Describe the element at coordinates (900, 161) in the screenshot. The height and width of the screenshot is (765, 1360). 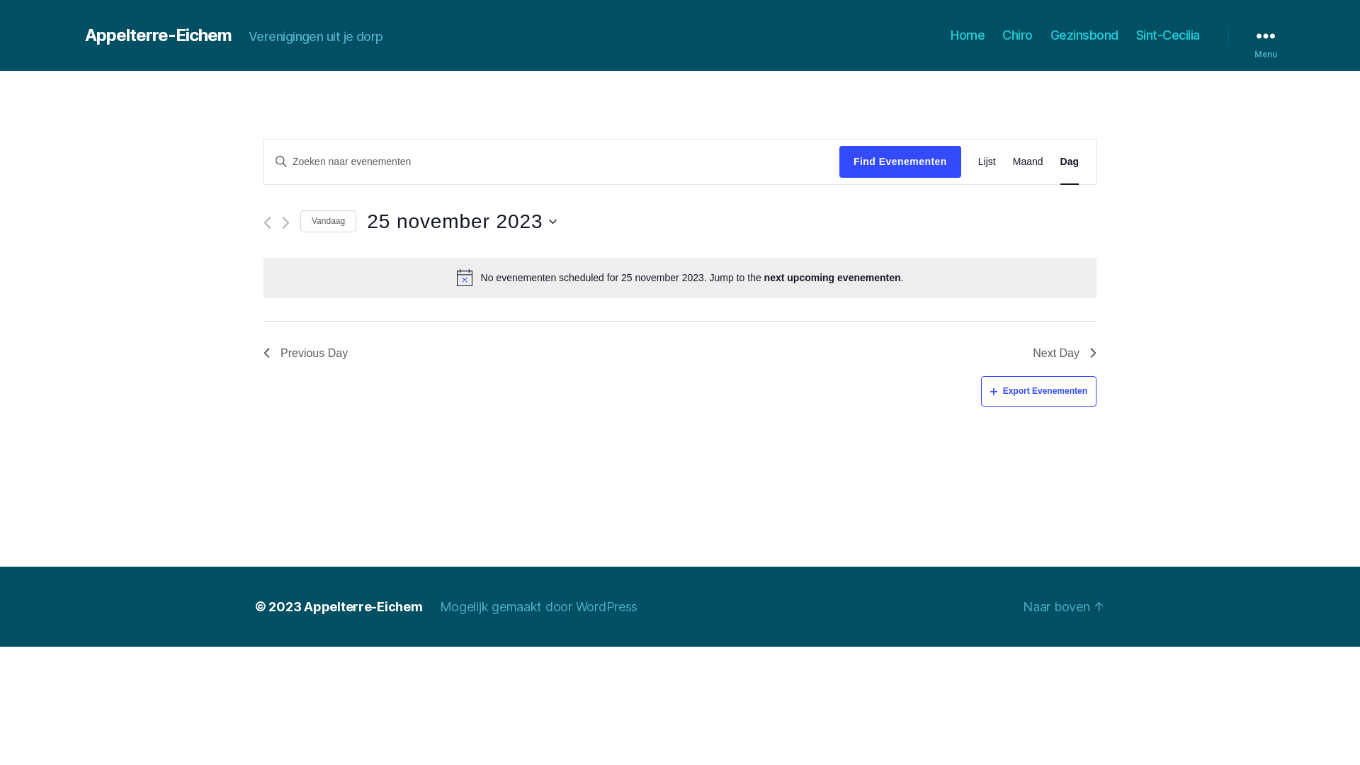
I see `Find Evenementen` at that location.